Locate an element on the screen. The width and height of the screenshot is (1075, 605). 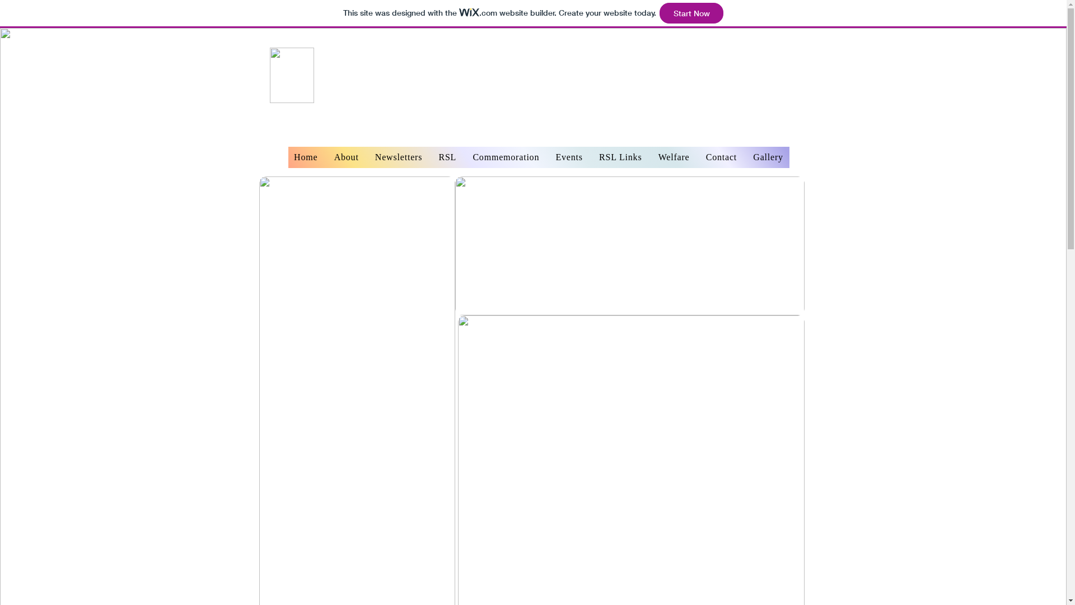
Newsletters is located at coordinates (399, 157).